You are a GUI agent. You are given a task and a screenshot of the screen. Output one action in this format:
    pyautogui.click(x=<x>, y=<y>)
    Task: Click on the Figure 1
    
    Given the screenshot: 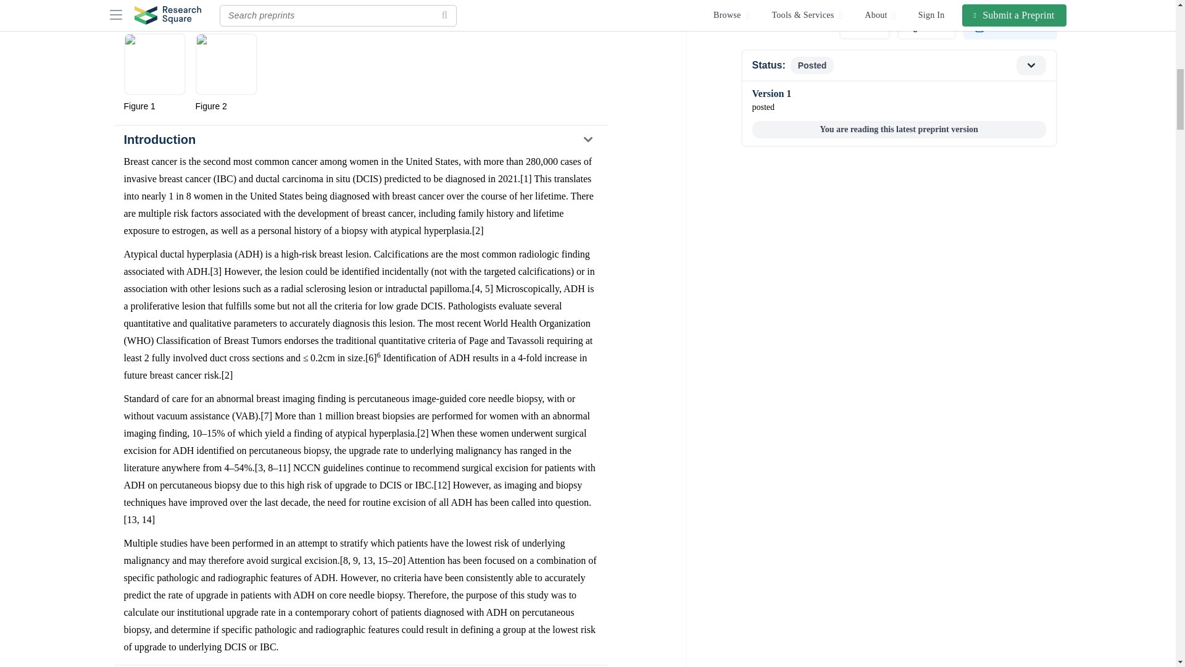 What is the action you would take?
    pyautogui.click(x=154, y=73)
    